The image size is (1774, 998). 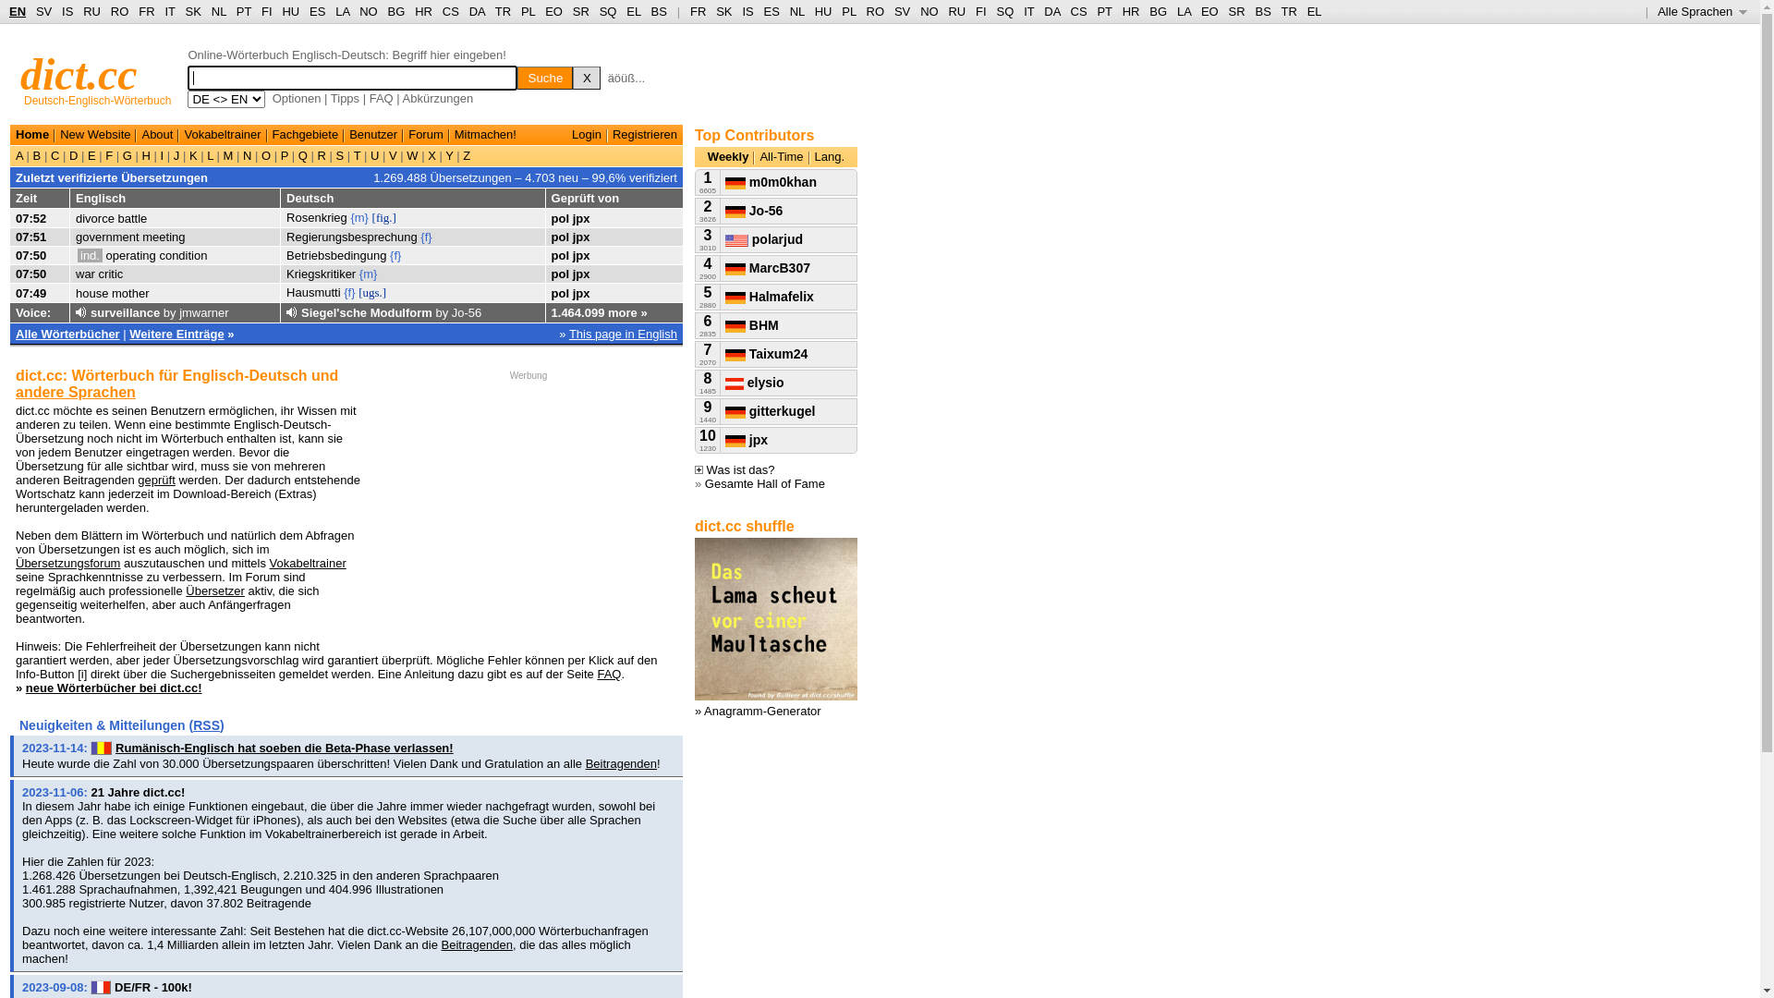 I want to click on Jo-56, so click(x=468, y=312).